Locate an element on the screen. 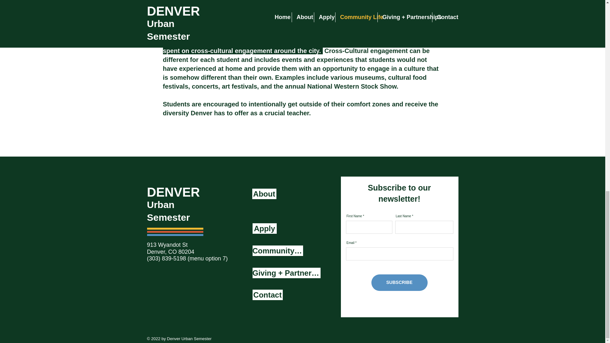 The height and width of the screenshot is (343, 610). Community Life is located at coordinates (277, 251).